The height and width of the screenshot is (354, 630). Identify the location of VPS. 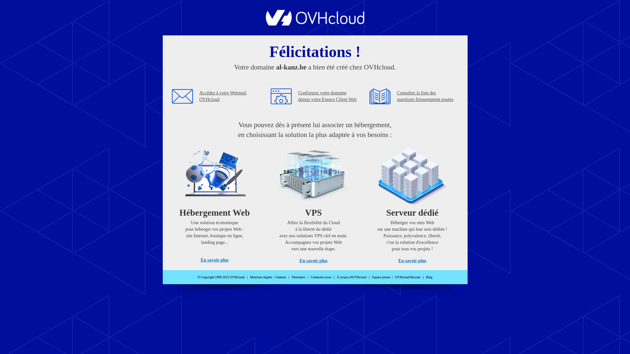
(314, 203).